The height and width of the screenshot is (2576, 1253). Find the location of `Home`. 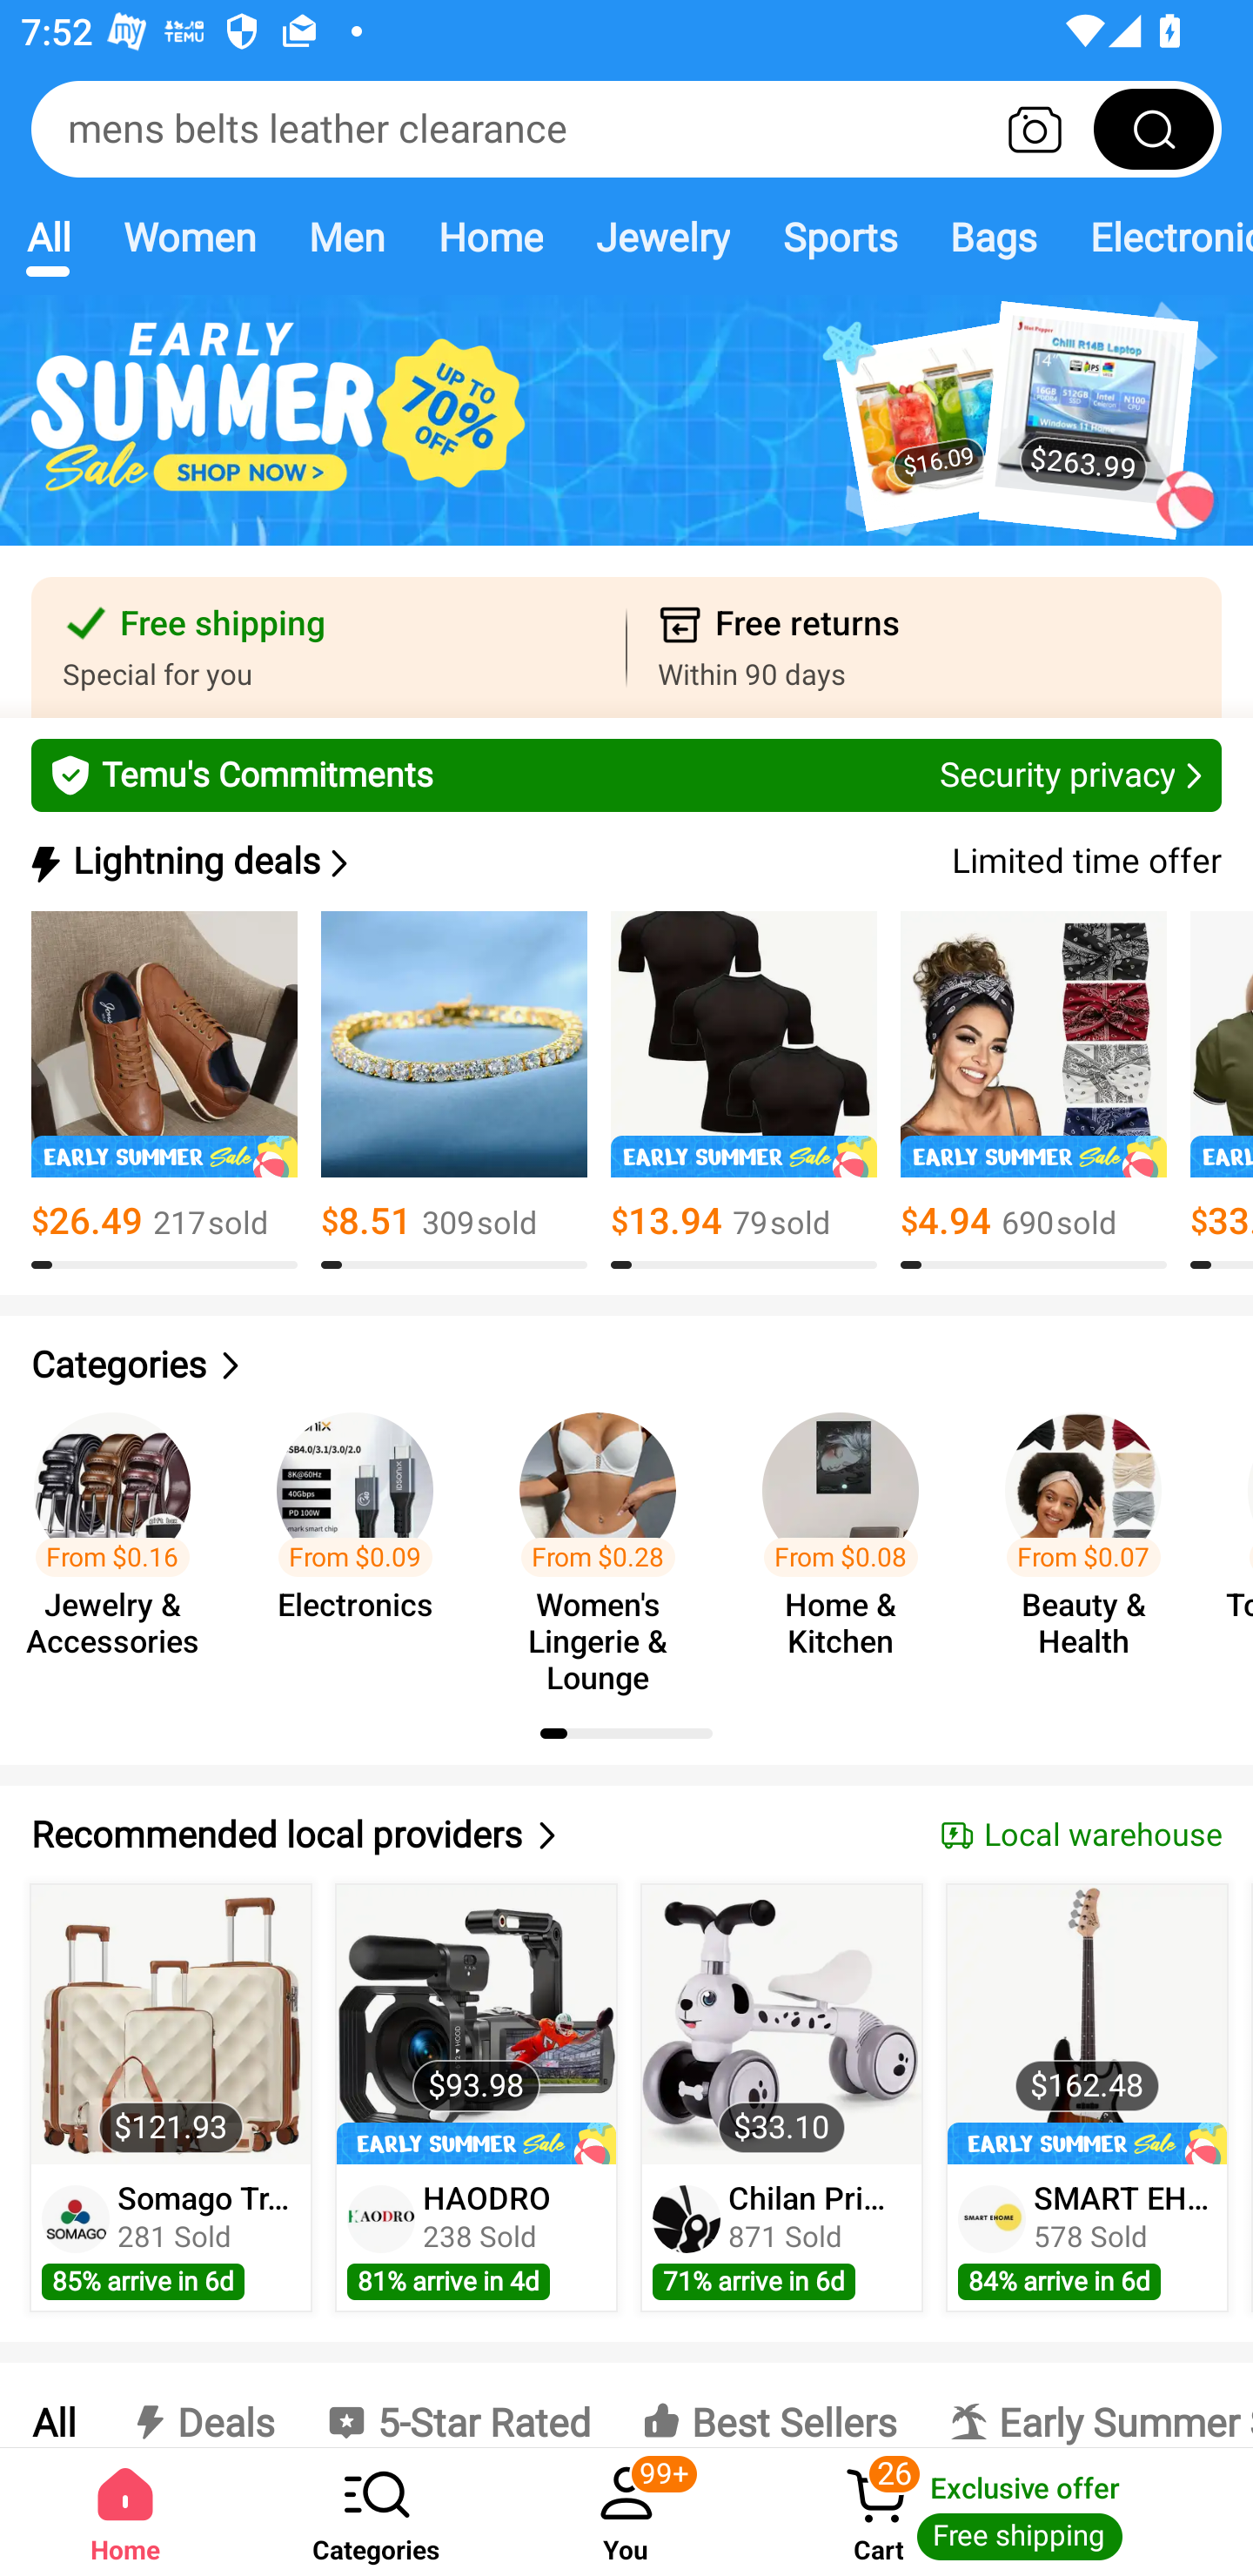

Home is located at coordinates (125, 2512).